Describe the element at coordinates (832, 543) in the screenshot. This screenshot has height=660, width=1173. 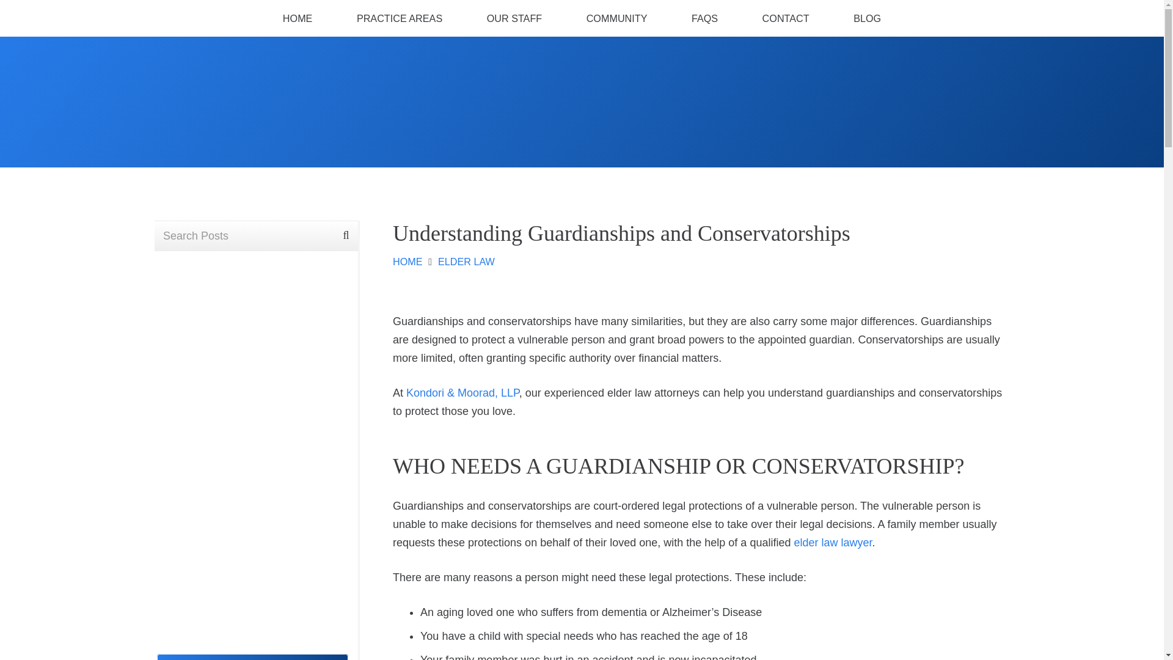
I see `elder law lawyer` at that location.